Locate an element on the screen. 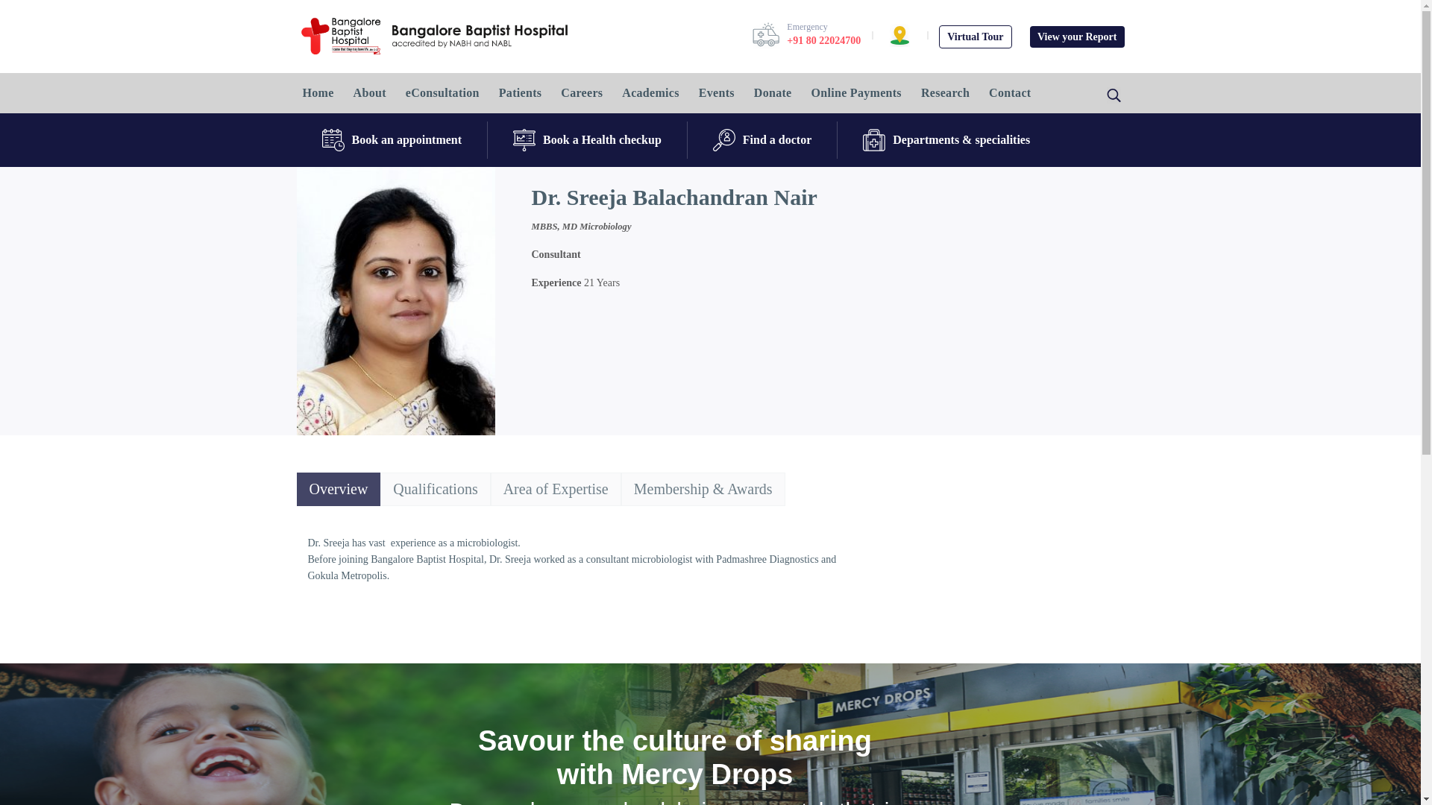  Patients is located at coordinates (521, 93).